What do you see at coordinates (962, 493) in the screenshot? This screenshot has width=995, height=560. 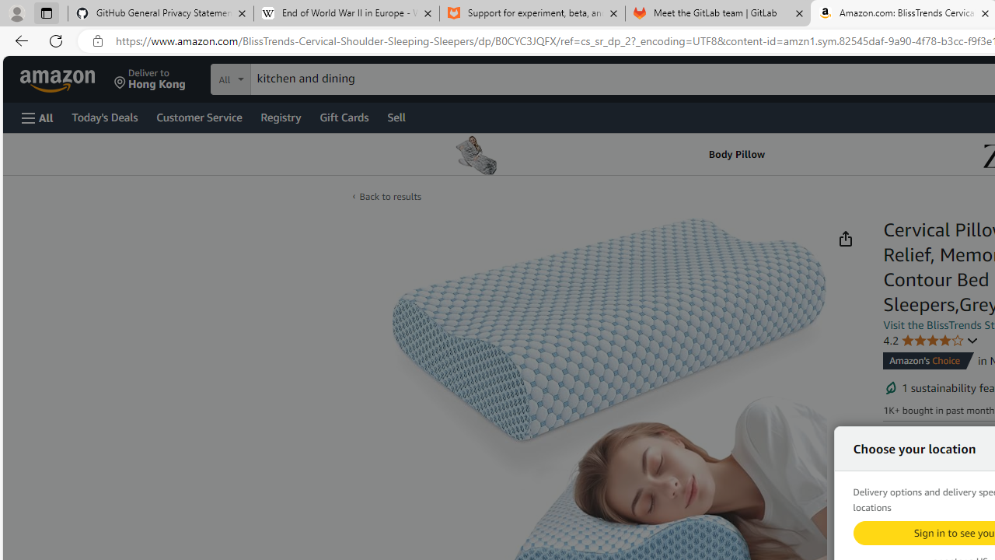 I see `Learn more about Amazon pricing and savings` at bounding box center [962, 493].